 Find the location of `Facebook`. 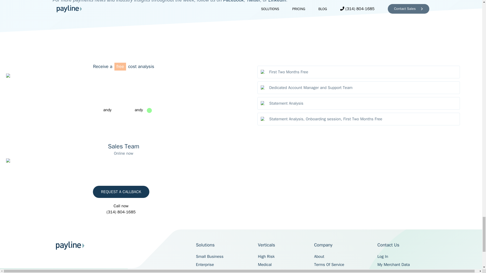

Facebook is located at coordinates (233, 1).